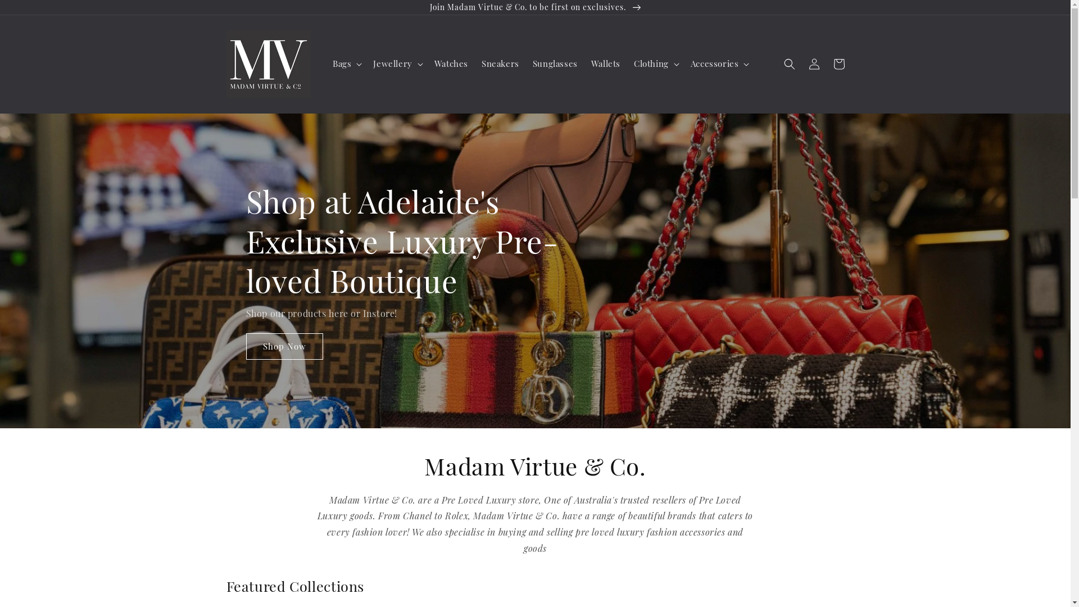  I want to click on Log in, so click(814, 64).